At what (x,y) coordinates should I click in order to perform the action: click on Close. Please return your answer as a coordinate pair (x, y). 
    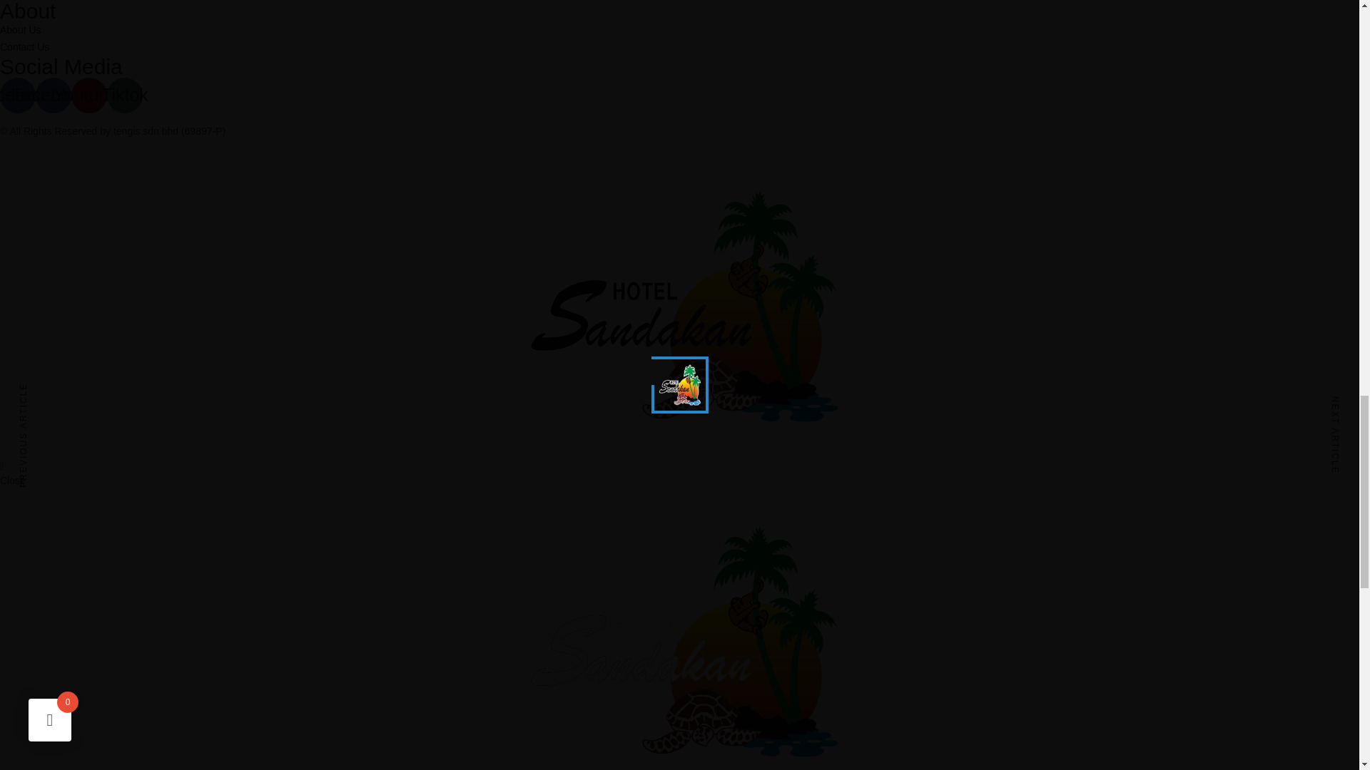
    Looking at the image, I should click on (13, 481).